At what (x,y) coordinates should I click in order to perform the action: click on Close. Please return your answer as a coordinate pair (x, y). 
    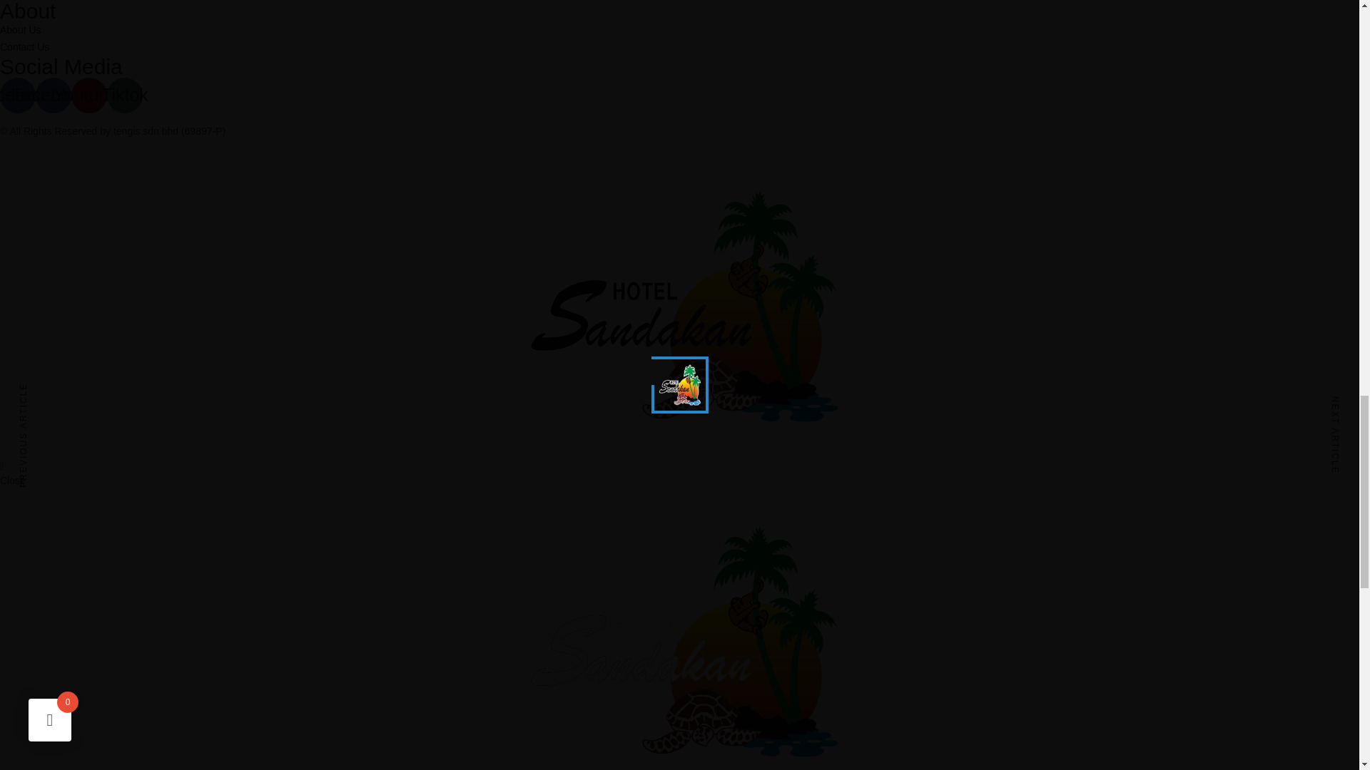
    Looking at the image, I should click on (13, 481).